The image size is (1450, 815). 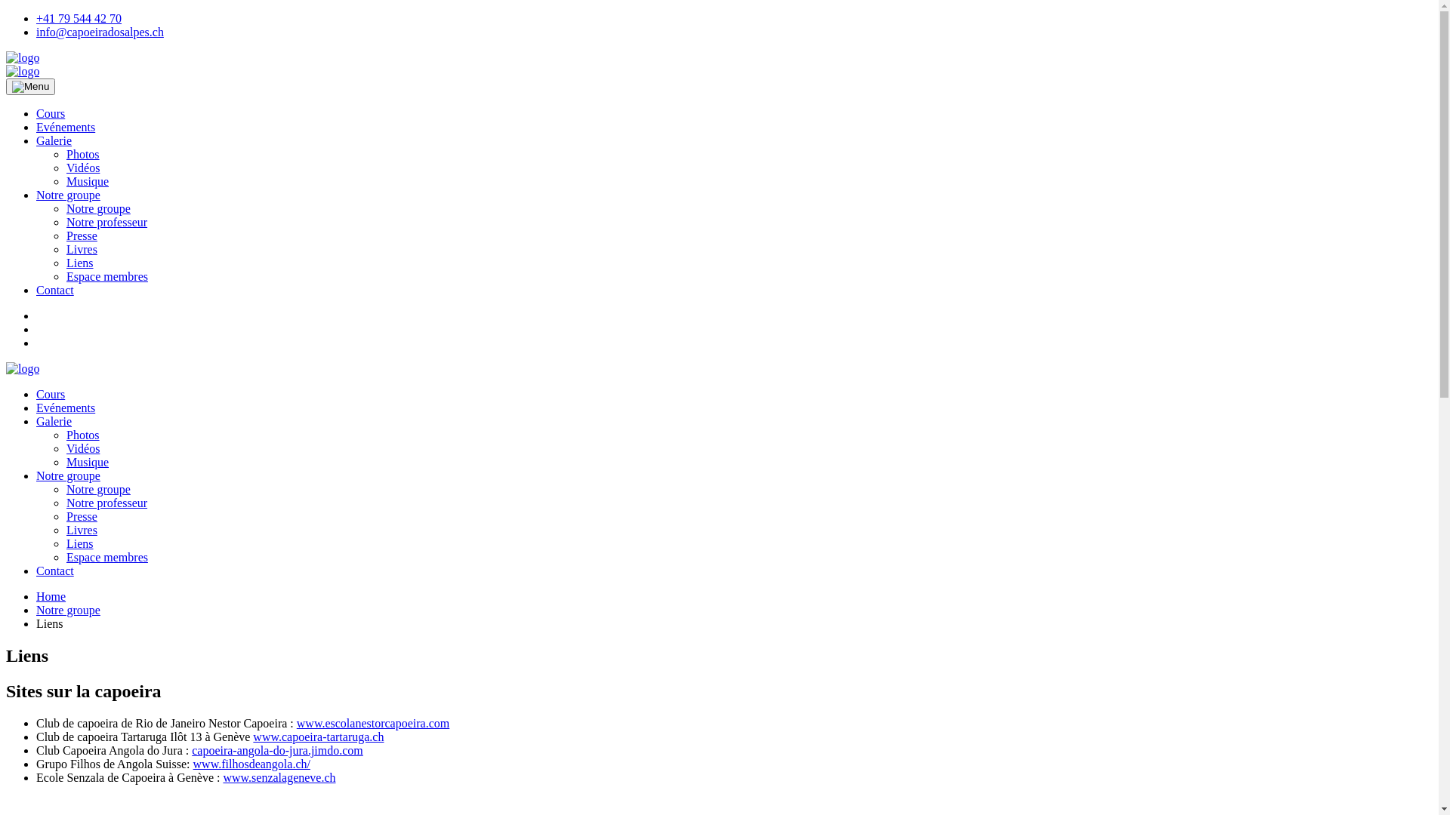 What do you see at coordinates (88, 181) in the screenshot?
I see `Musique` at bounding box center [88, 181].